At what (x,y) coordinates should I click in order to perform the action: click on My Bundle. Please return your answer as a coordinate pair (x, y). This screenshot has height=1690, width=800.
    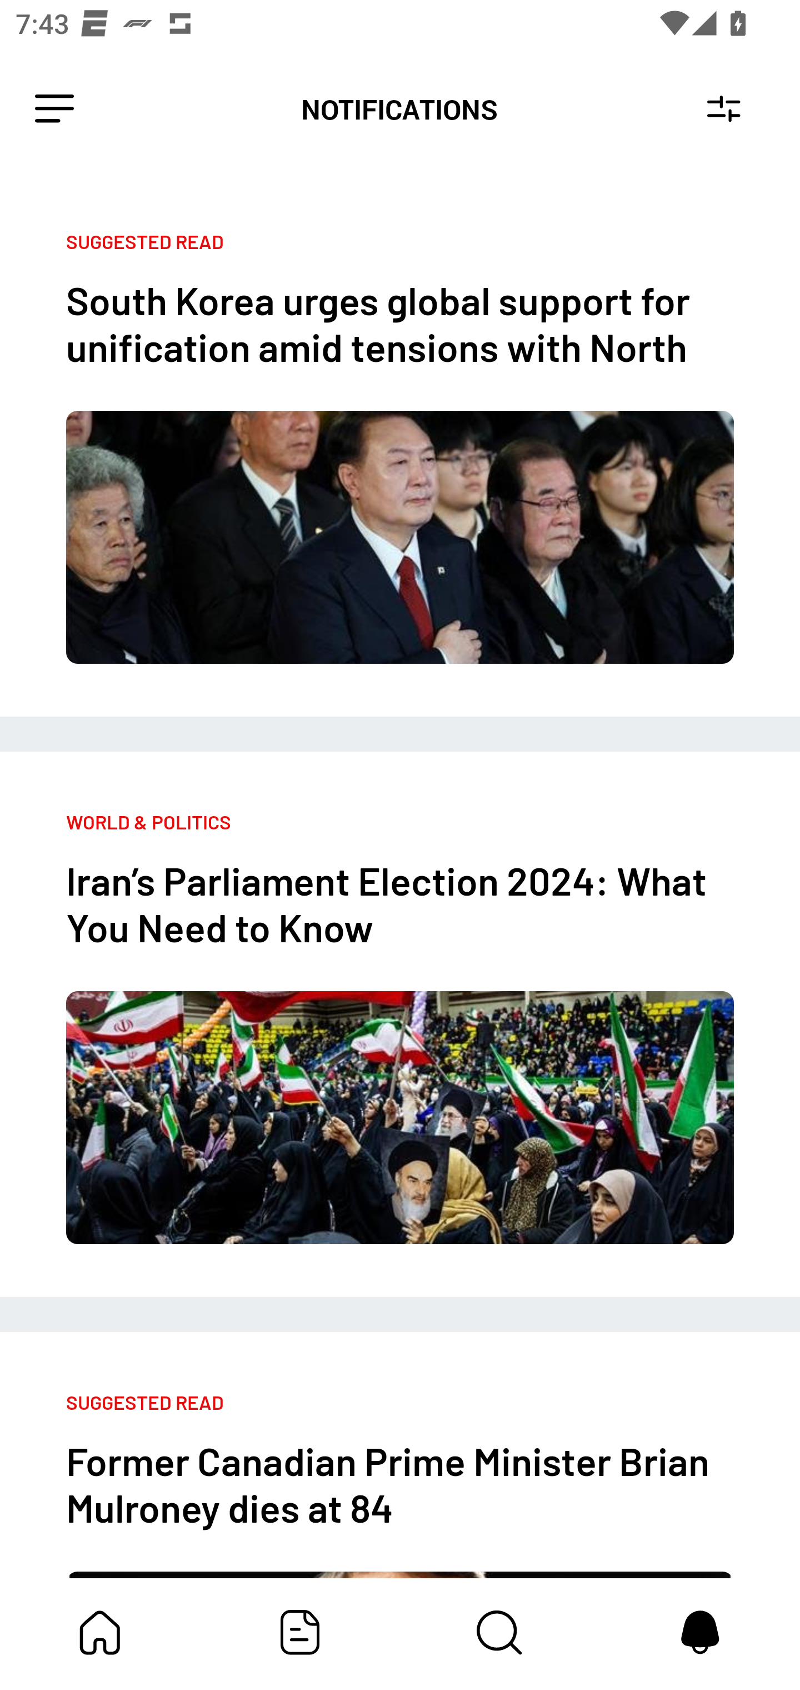
    Looking at the image, I should click on (100, 1632).